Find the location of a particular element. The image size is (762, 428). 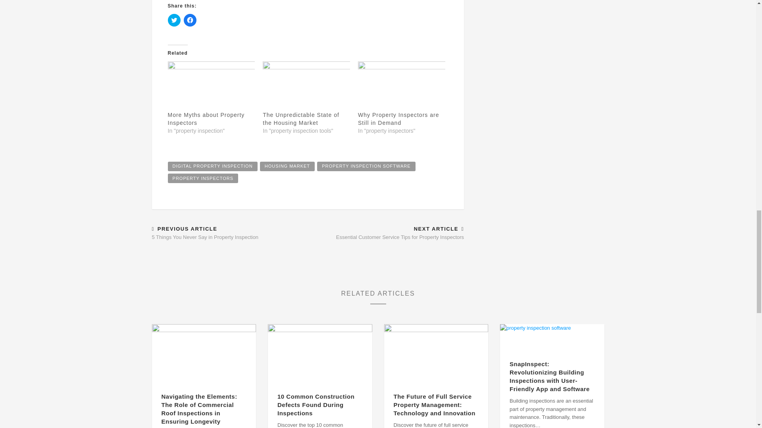

HOUSING MARKET is located at coordinates (287, 166).